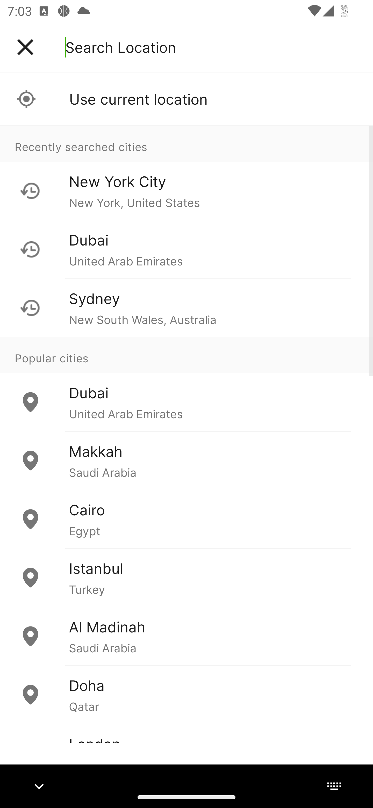 This screenshot has height=808, width=373. I want to click on Makkah Saudi Arabia, so click(187, 460).